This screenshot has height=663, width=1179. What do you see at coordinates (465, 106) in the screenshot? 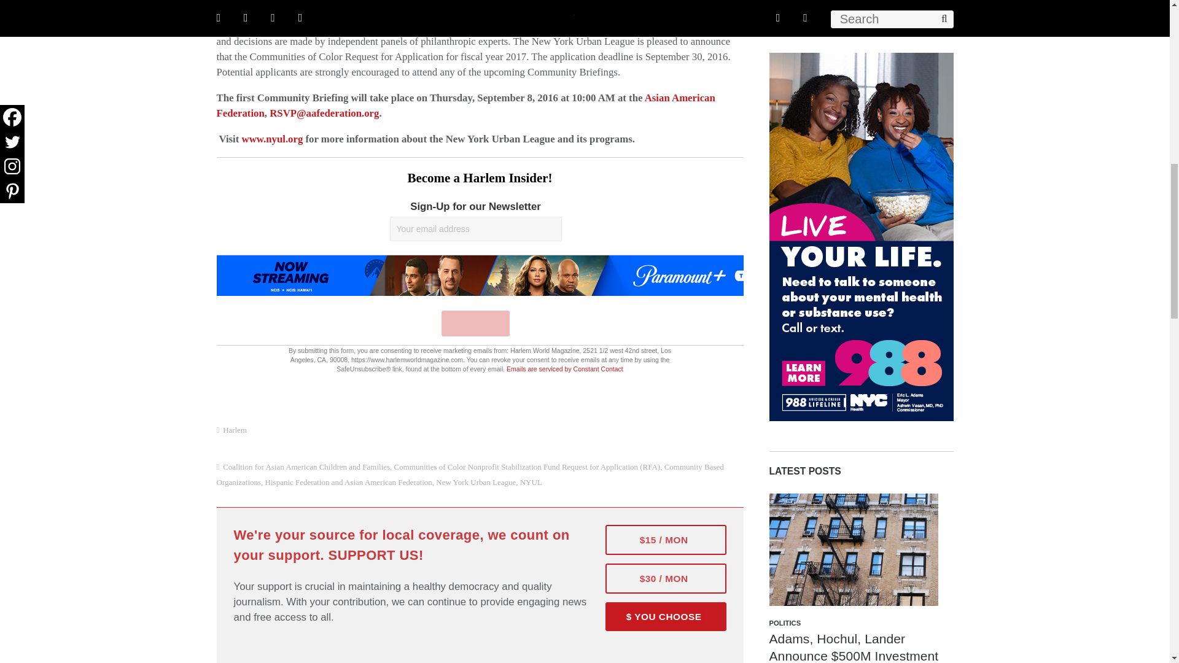
I see `Asian American Federation` at bounding box center [465, 106].